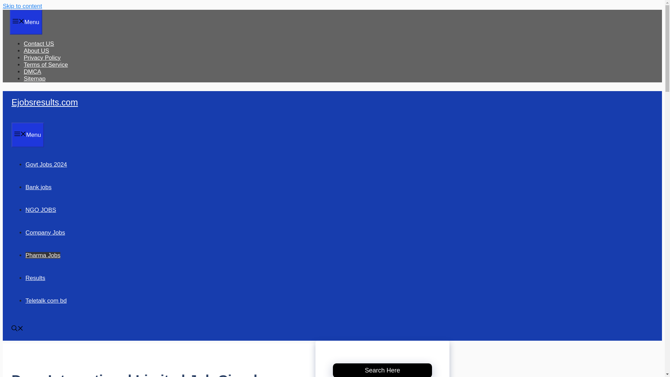 The height and width of the screenshot is (377, 670). Describe the element at coordinates (43, 255) in the screenshot. I see `Pharma Jobs` at that location.